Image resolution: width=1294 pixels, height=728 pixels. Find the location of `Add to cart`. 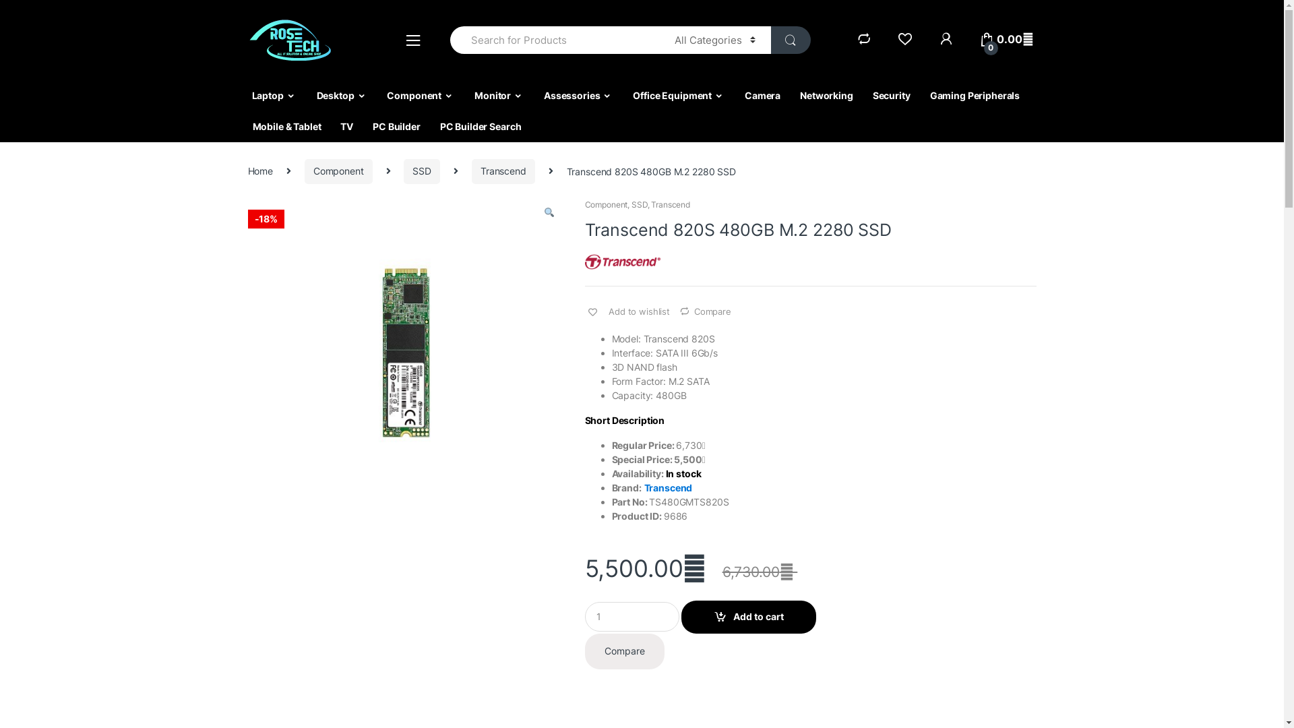

Add to cart is located at coordinates (749, 617).